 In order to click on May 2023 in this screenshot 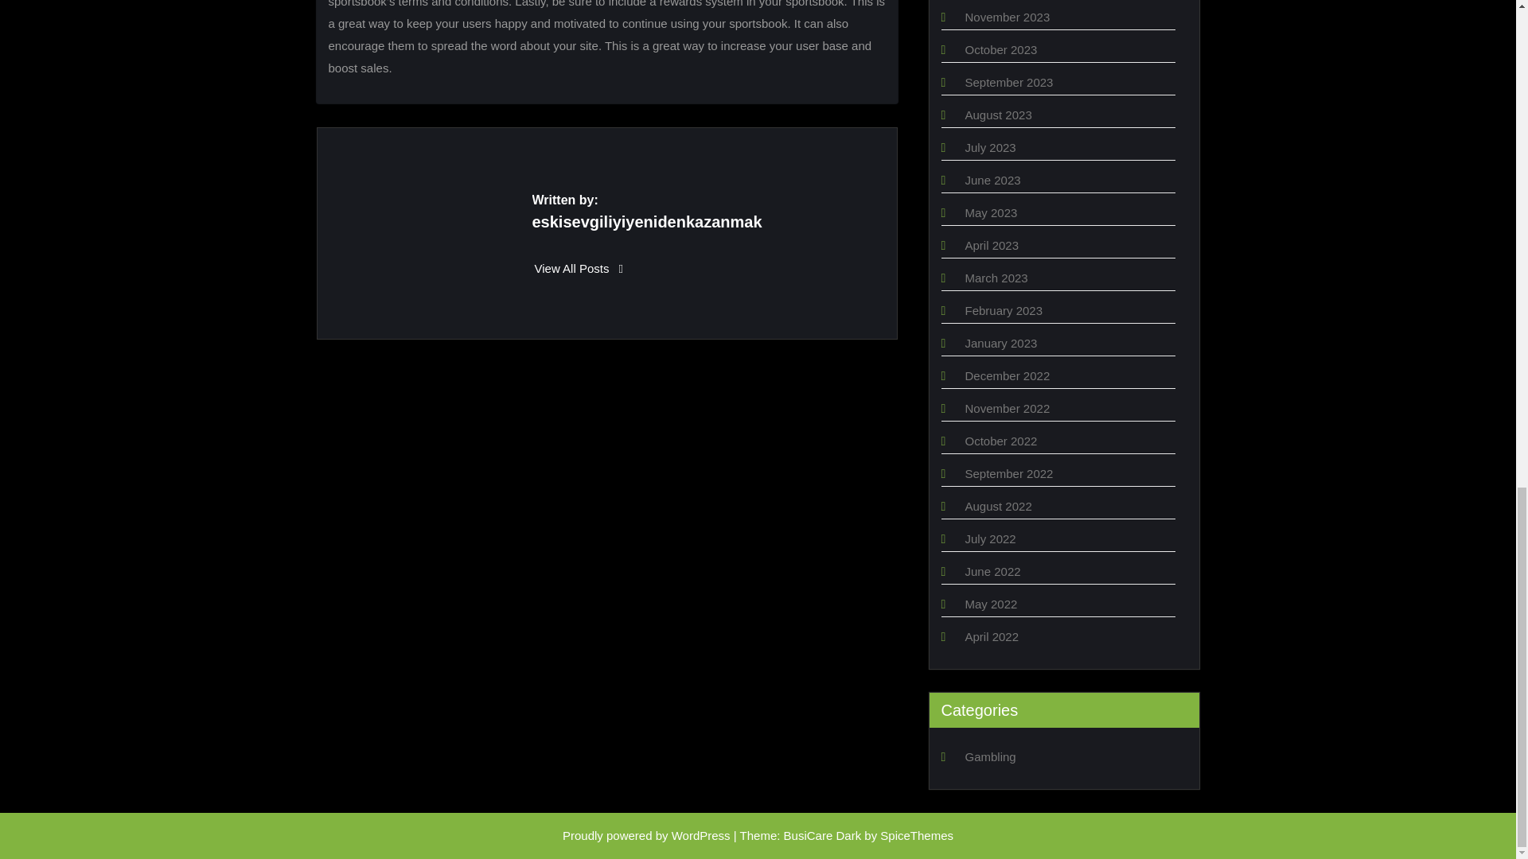, I will do `click(990, 213)`.